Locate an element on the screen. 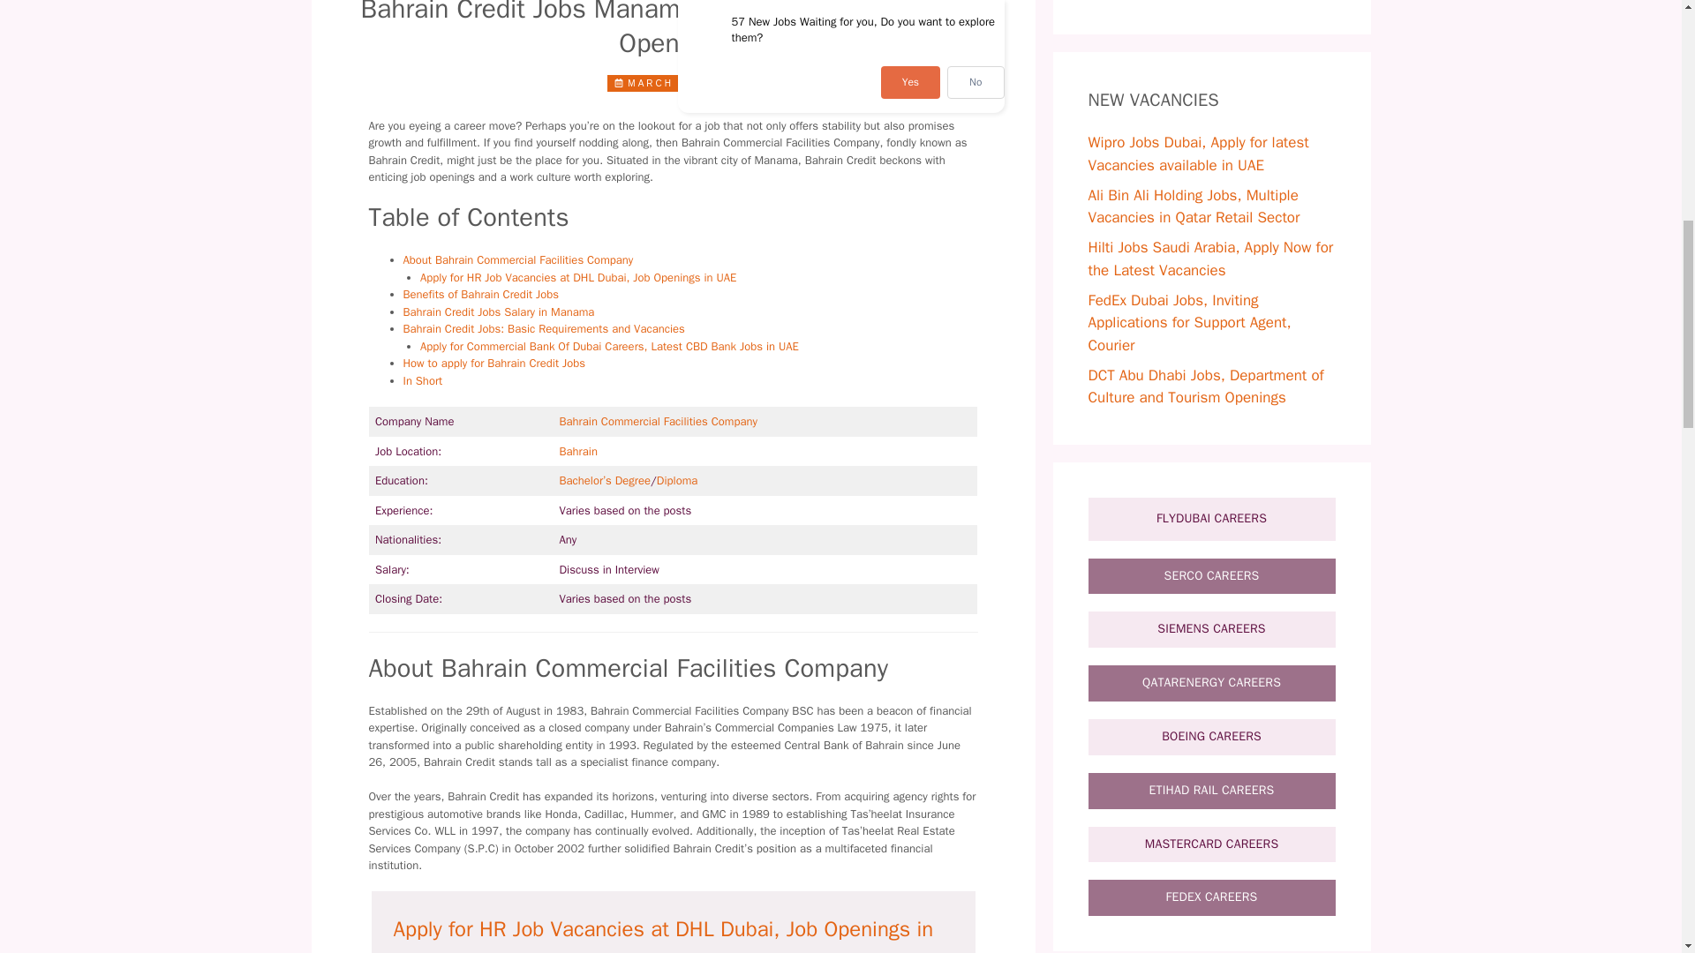 Image resolution: width=1695 pixels, height=953 pixels. Benefits of Bahrain Credit Jobs is located at coordinates (480, 295).